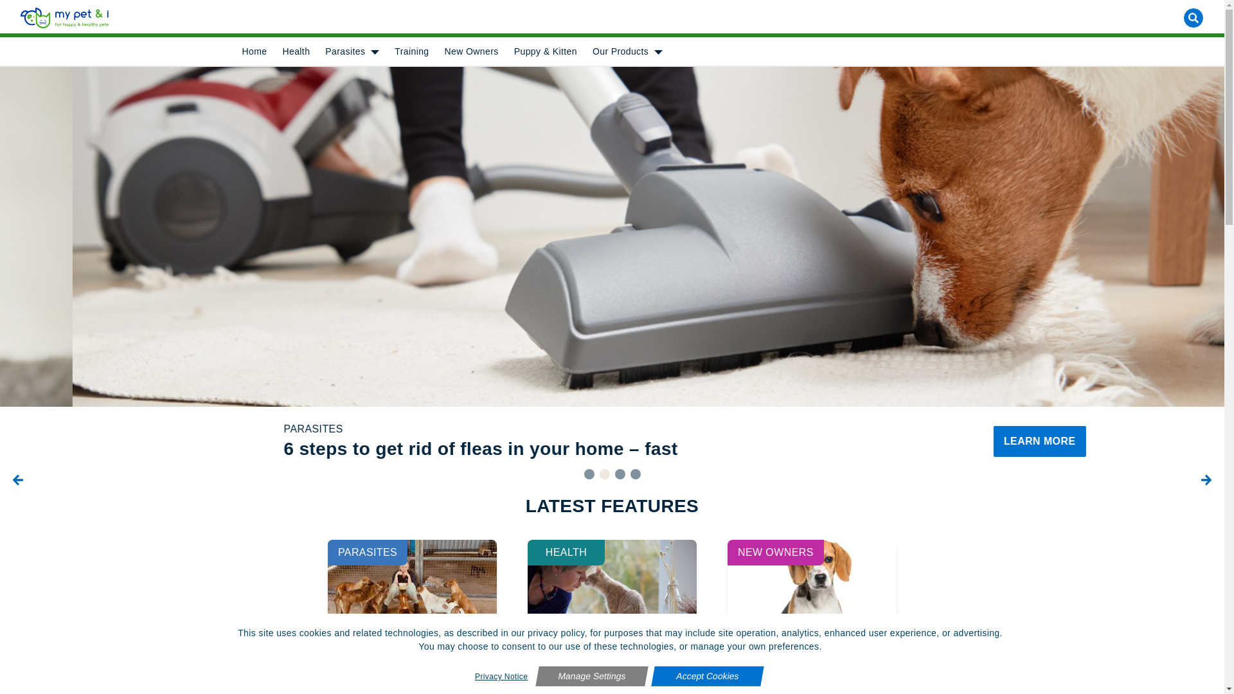 The width and height of the screenshot is (1234, 694). What do you see at coordinates (296, 51) in the screenshot?
I see `Health` at bounding box center [296, 51].